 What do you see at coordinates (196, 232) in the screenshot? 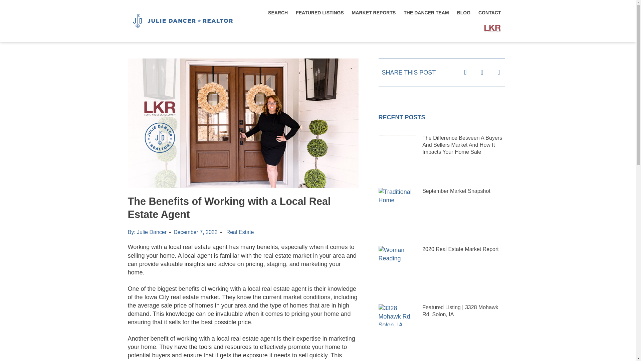
I see `December 7, 2022` at bounding box center [196, 232].